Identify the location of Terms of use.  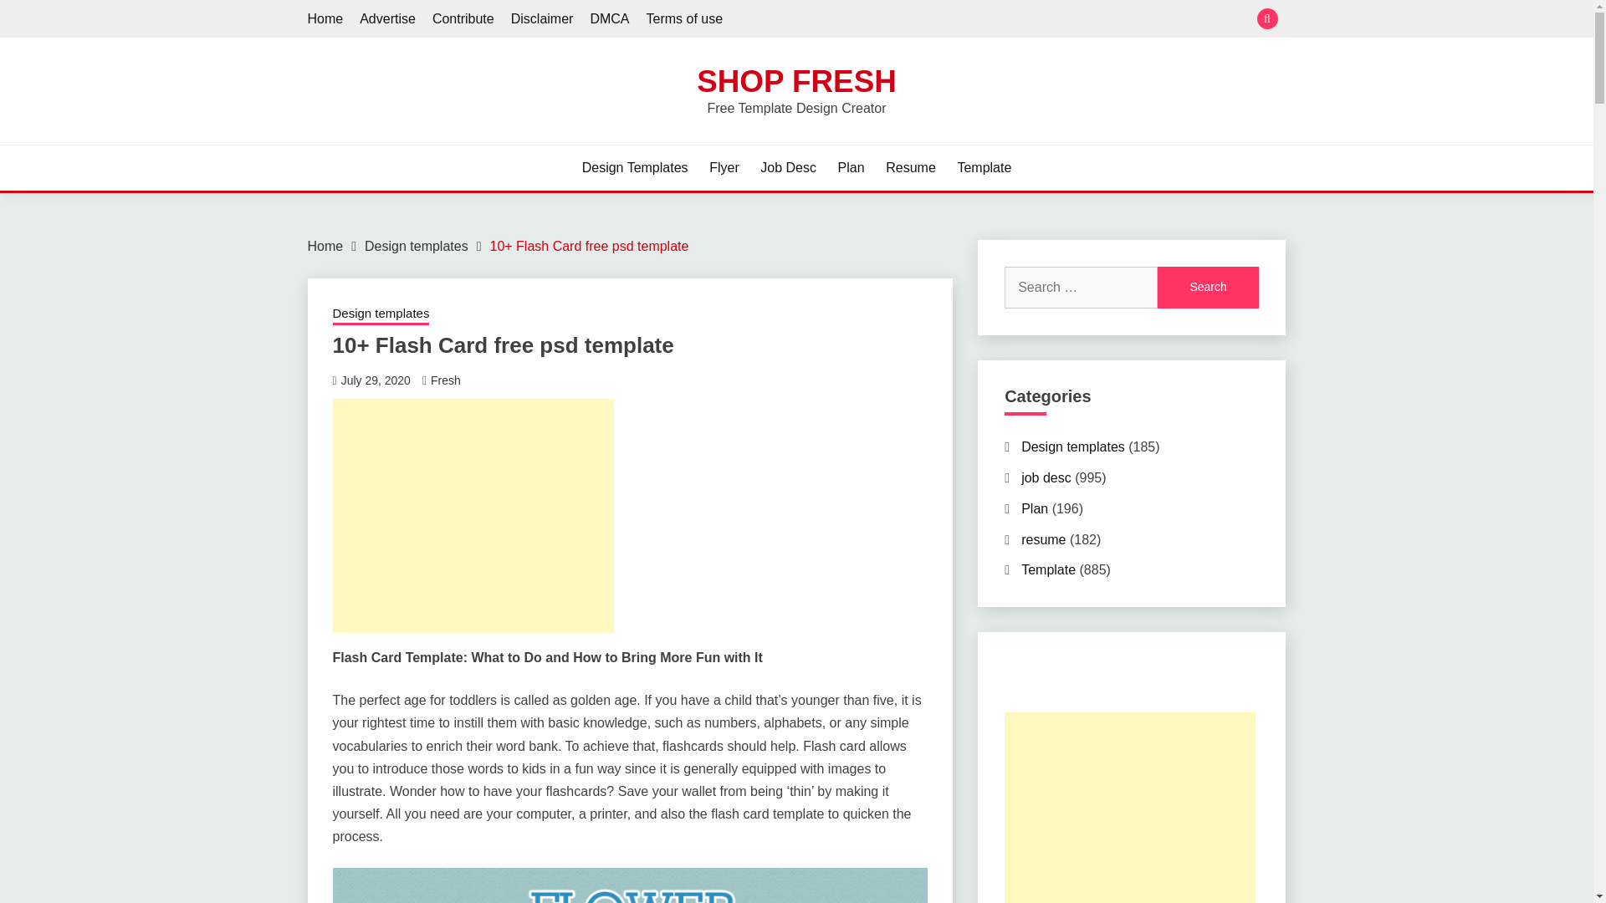
(684, 18).